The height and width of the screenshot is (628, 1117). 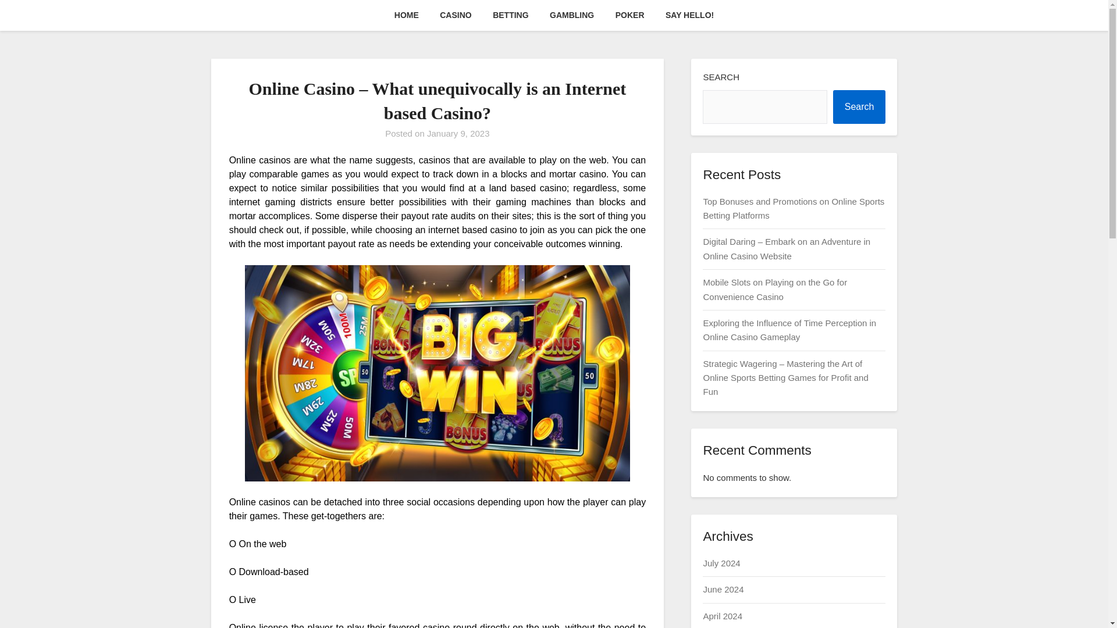 What do you see at coordinates (510, 15) in the screenshot?
I see `BETTING` at bounding box center [510, 15].